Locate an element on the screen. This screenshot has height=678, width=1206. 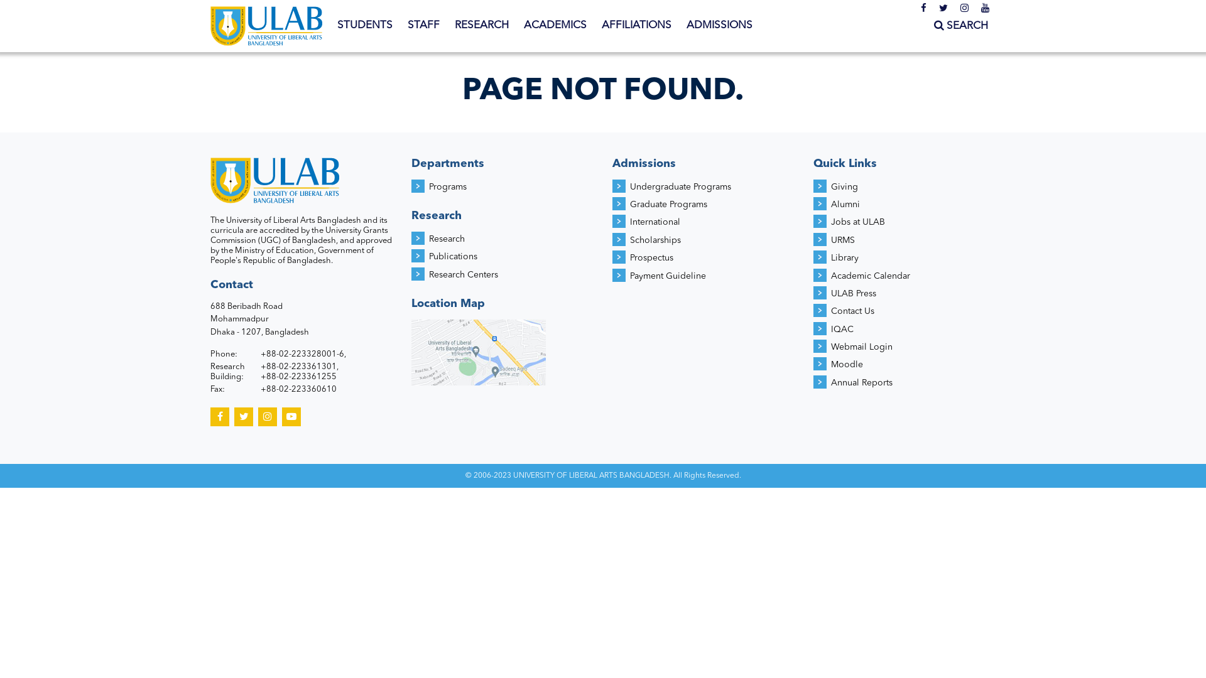
ULAB Press is located at coordinates (854, 294).